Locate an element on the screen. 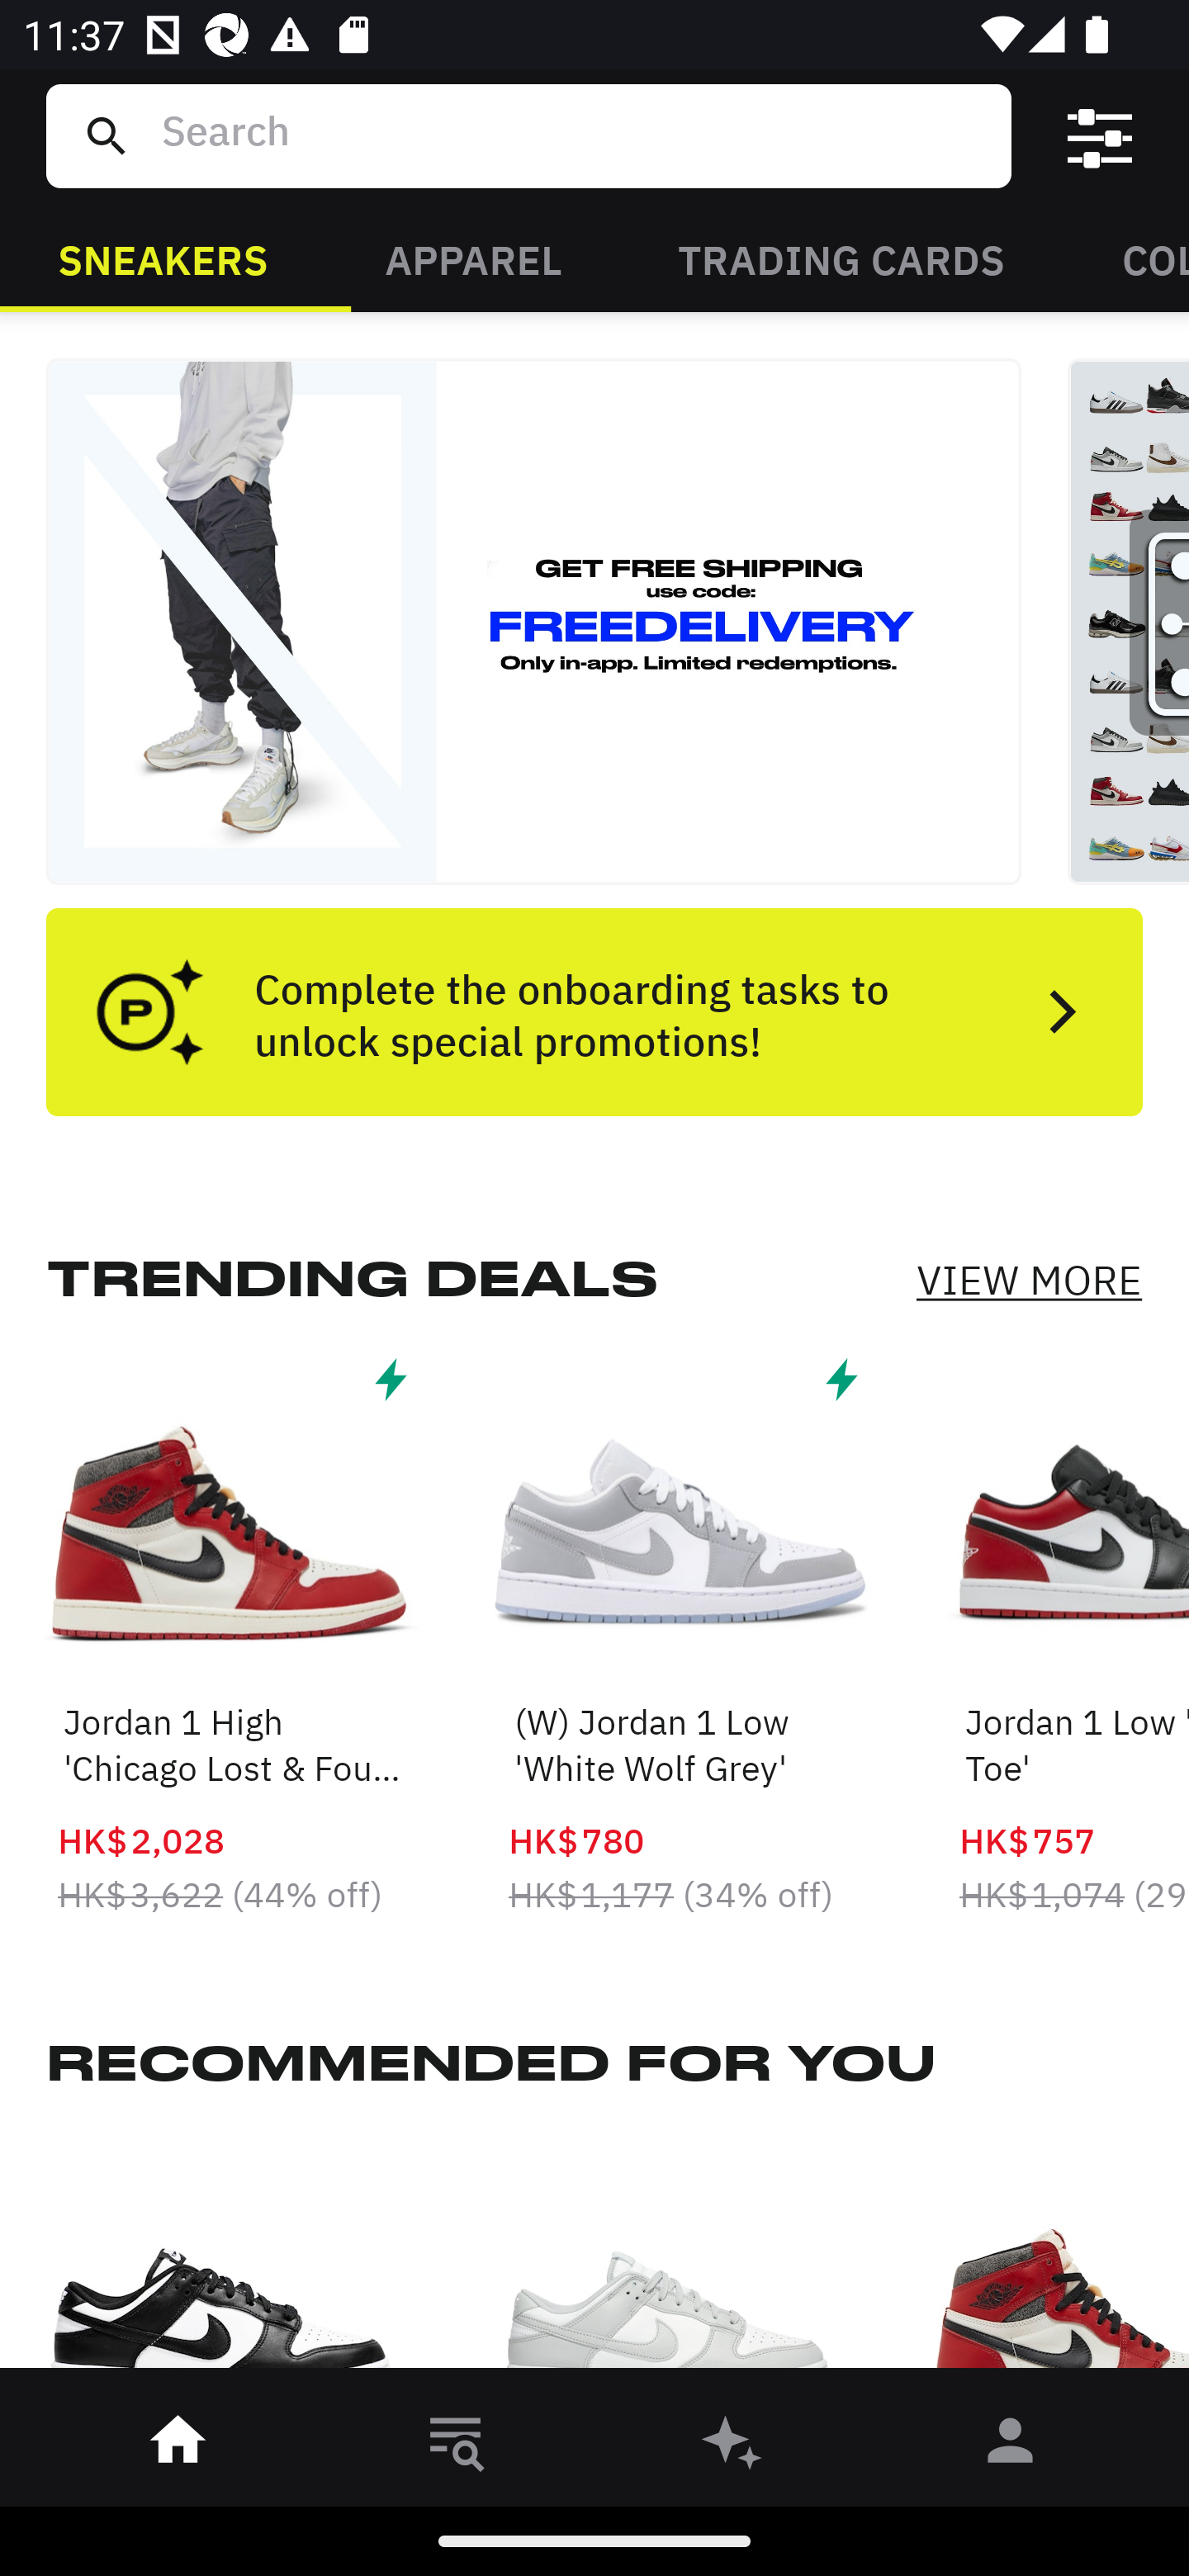 The width and height of the screenshot is (1189, 2576). 󰀄 is located at coordinates (1011, 2446).